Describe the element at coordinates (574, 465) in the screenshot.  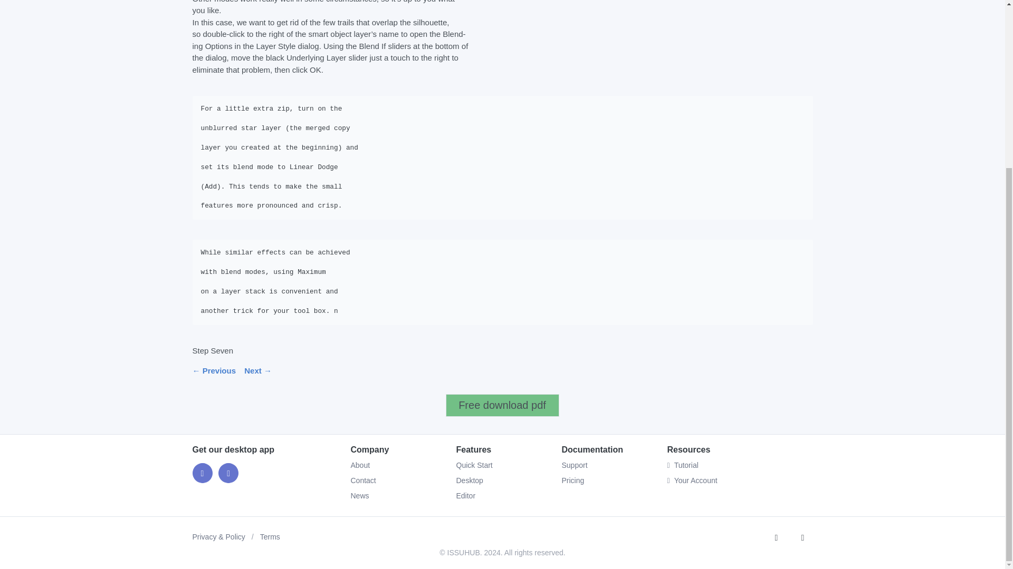
I see `Support` at that location.